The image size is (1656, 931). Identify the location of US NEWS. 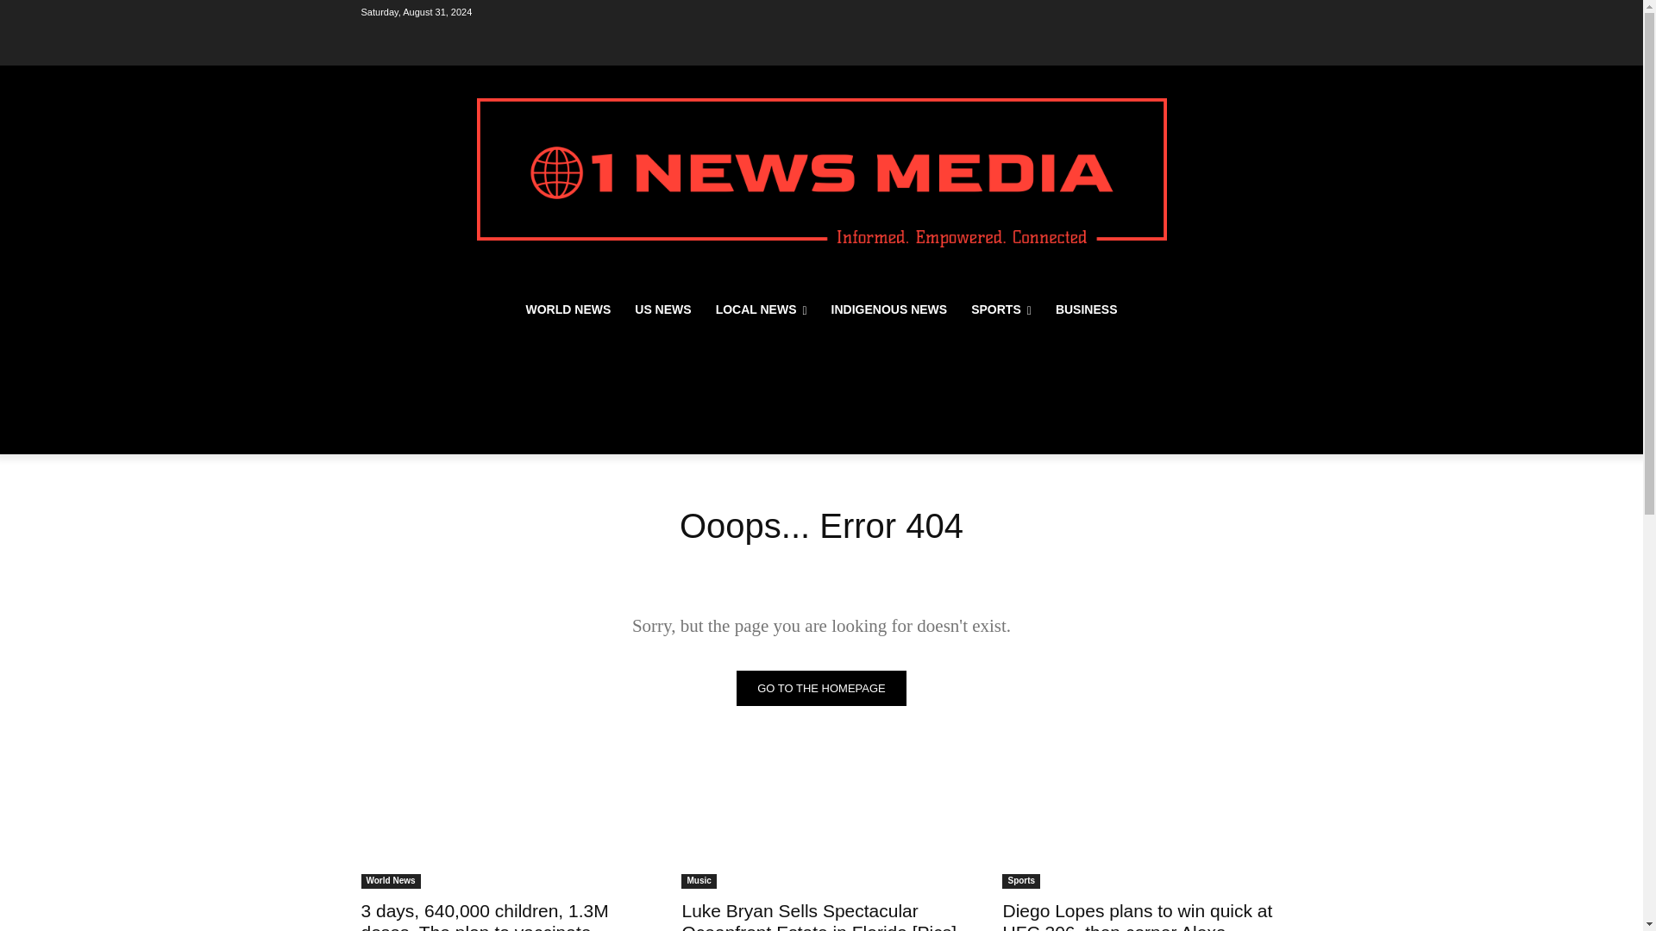
(662, 309).